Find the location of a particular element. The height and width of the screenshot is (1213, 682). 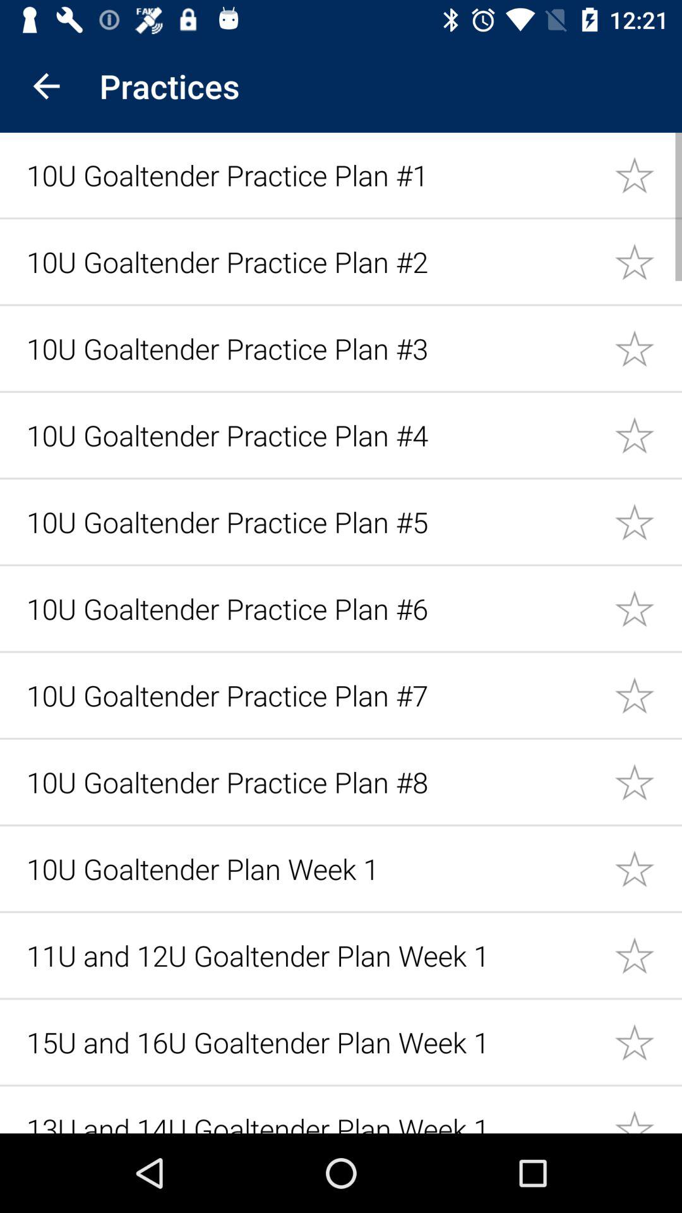

set favorite to 1ou goaltender practic plan 8 is located at coordinates (648, 782).